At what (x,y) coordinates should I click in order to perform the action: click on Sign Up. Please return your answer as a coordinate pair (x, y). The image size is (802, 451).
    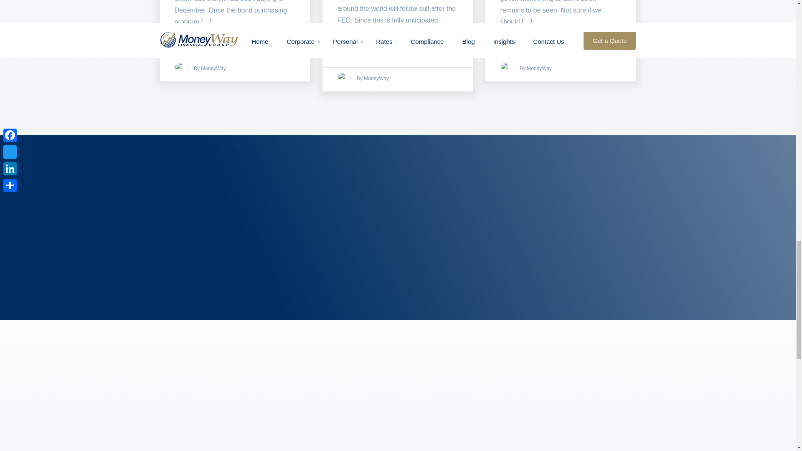
    Looking at the image, I should click on (542, 417).